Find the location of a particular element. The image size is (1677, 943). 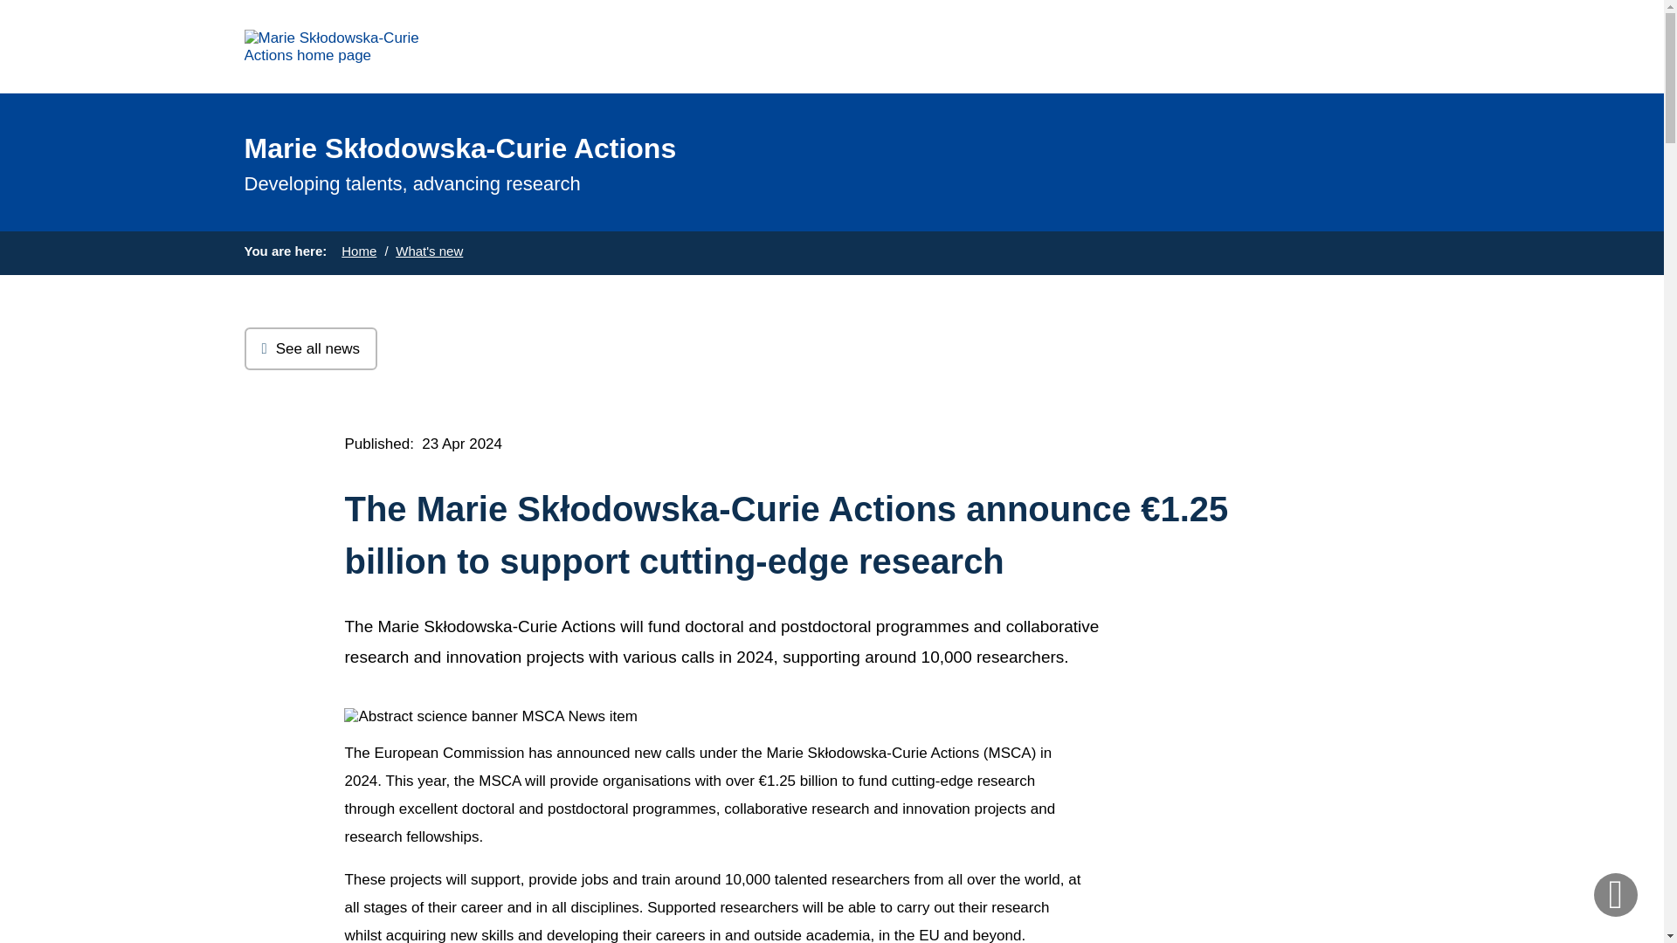

Skip to main content is located at coordinates (7, 7).